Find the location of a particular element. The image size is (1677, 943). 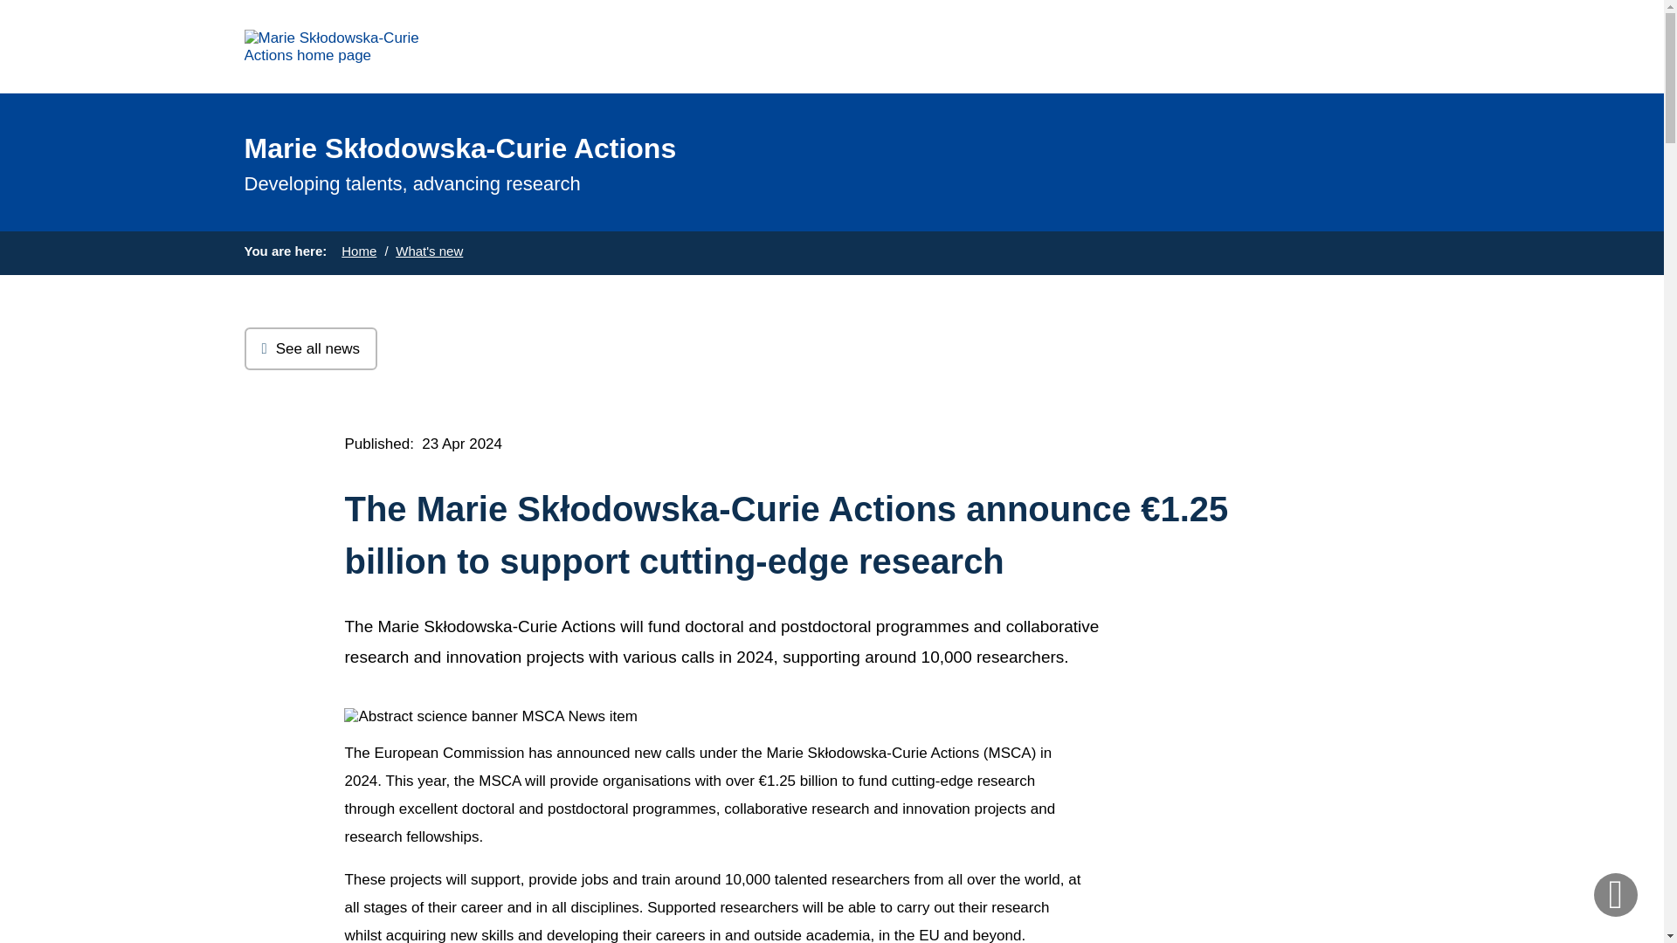

Skip to main content is located at coordinates (7, 7).